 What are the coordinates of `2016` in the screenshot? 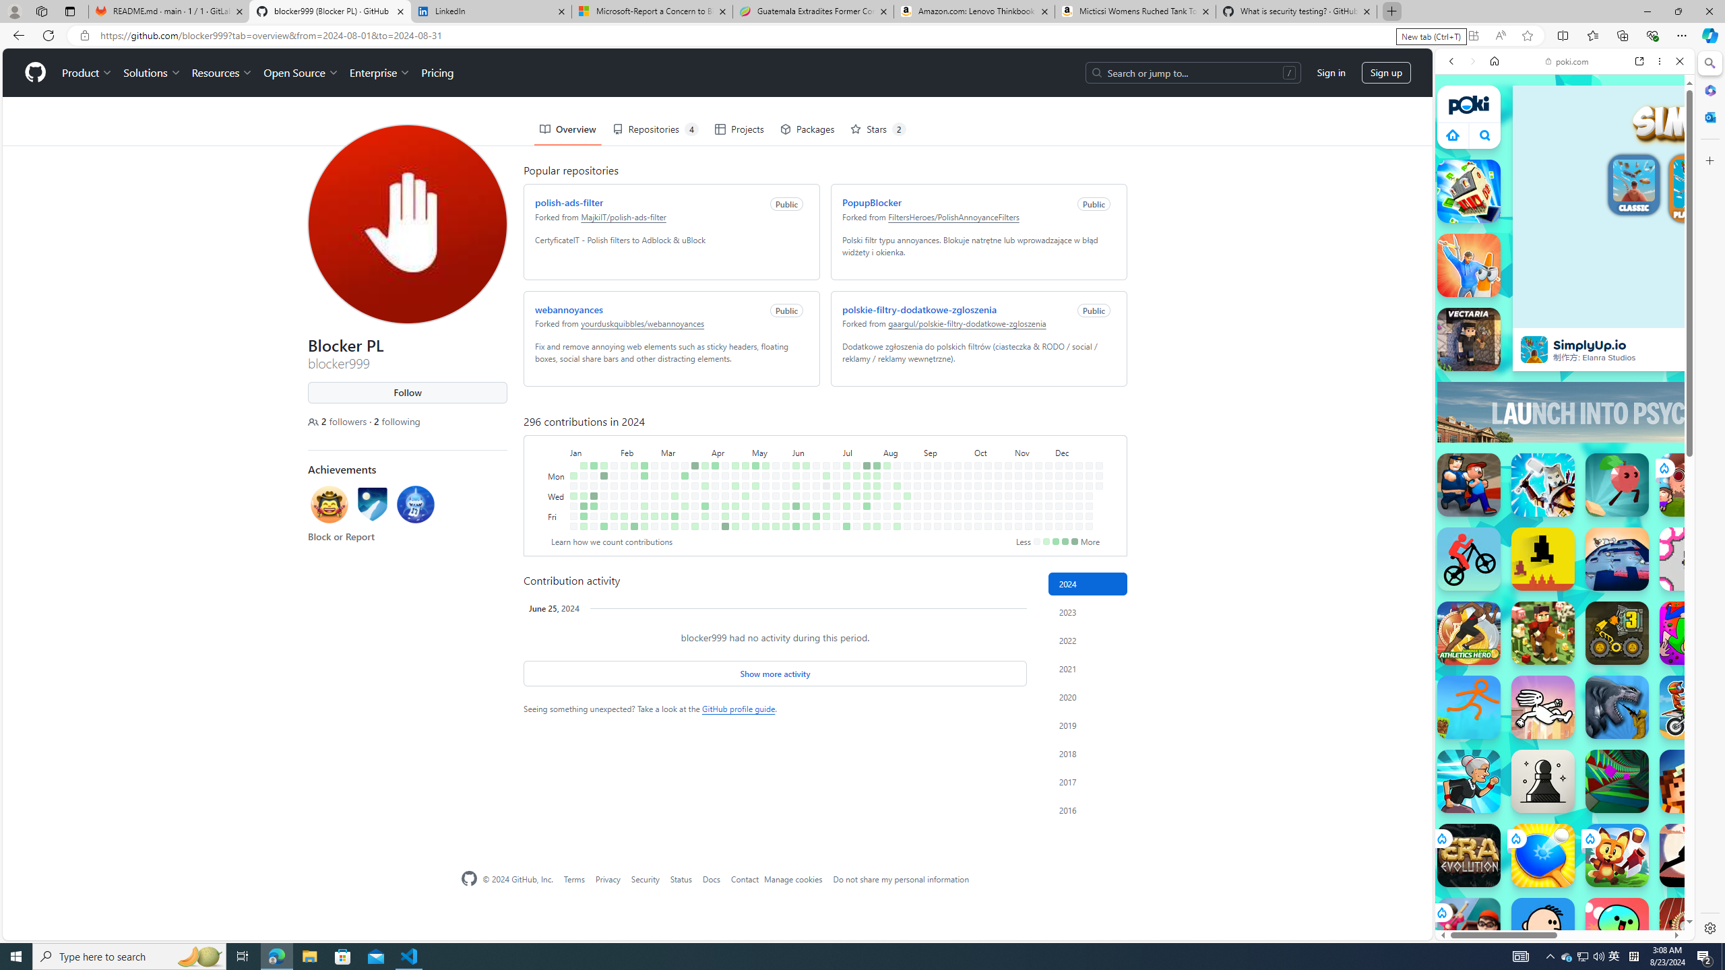 It's located at (1088, 810).